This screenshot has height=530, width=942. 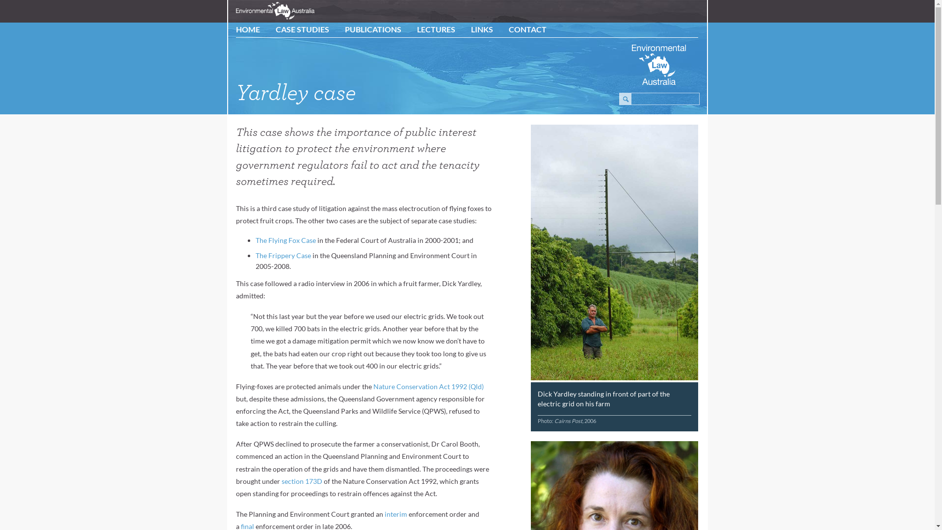 I want to click on interim, so click(x=396, y=514).